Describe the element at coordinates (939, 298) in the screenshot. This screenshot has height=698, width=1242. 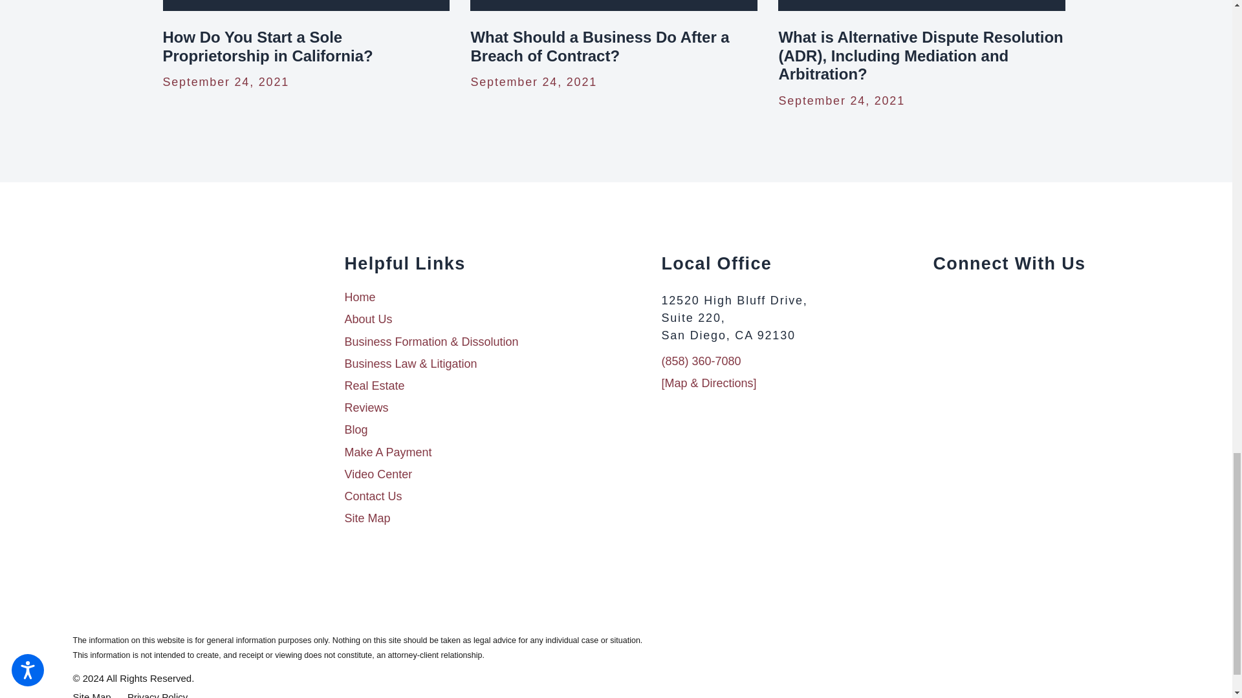
I see `Facebook` at that location.